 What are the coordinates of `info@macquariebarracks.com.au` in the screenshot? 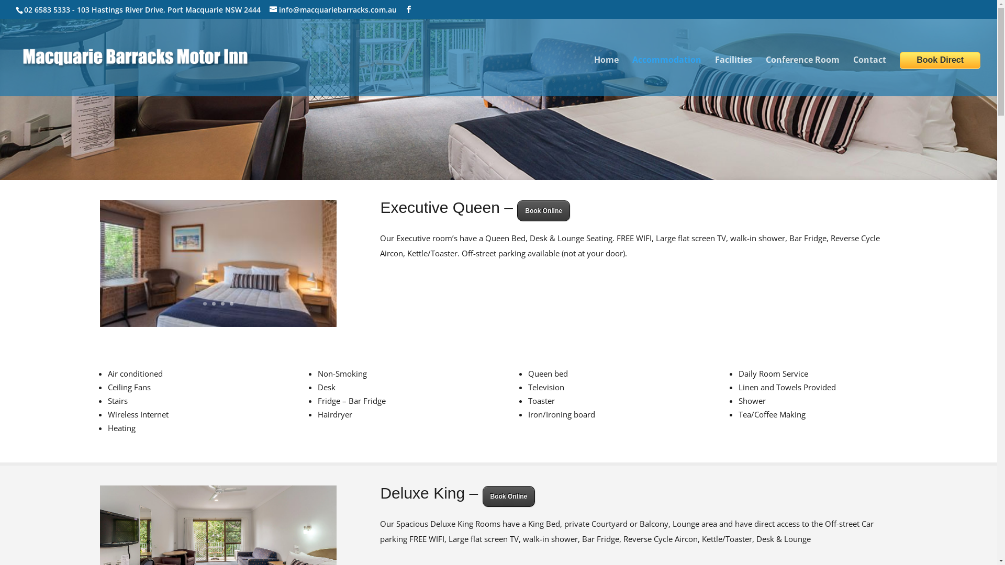 It's located at (333, 9).